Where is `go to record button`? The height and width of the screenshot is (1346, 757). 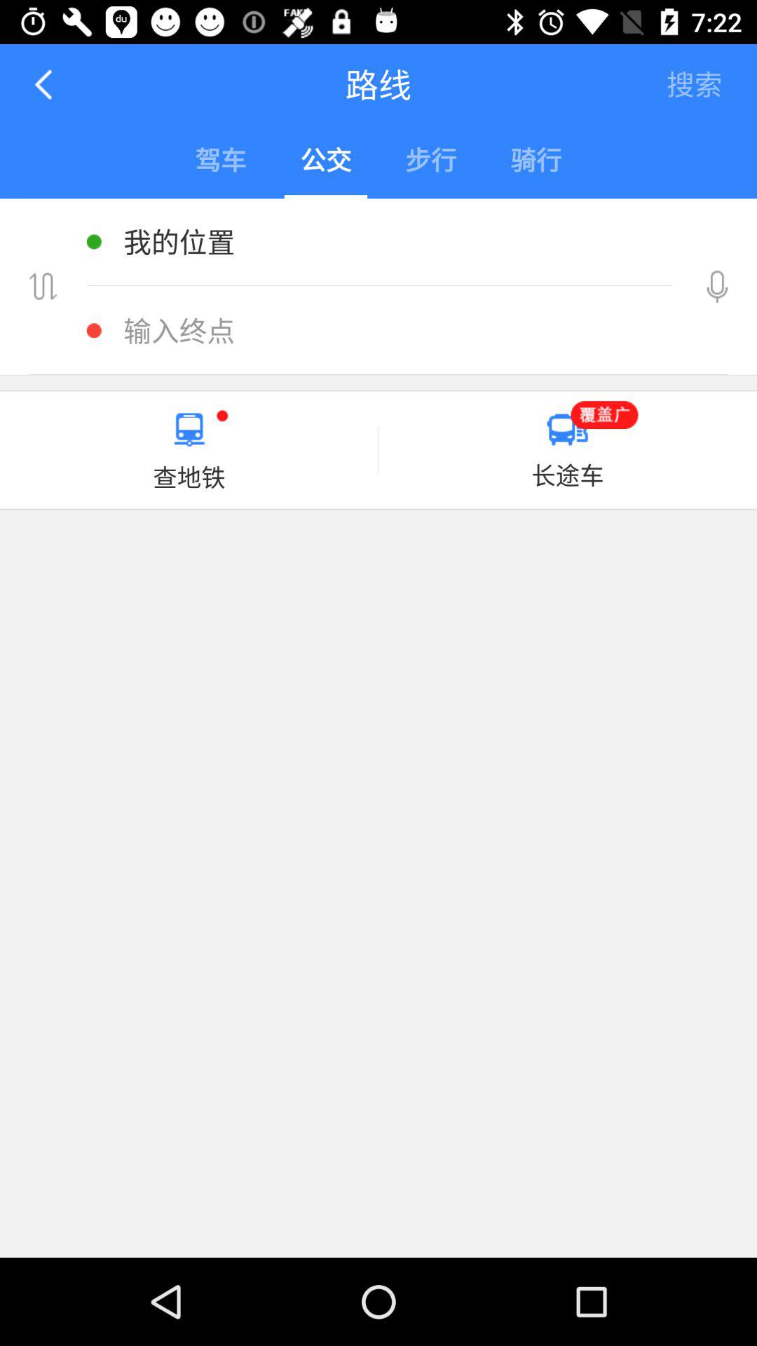 go to record button is located at coordinates (717, 286).